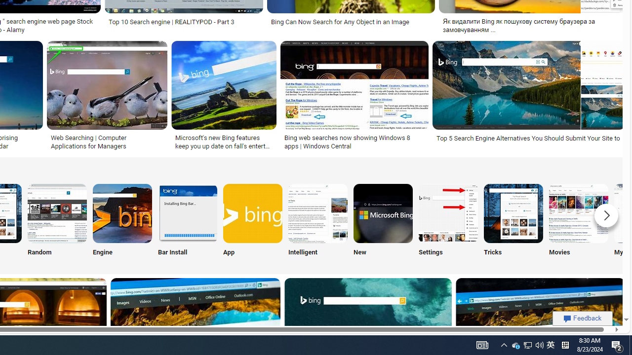 This screenshot has width=632, height=355. Describe the element at coordinates (513, 222) in the screenshot. I see `Tricks` at that location.